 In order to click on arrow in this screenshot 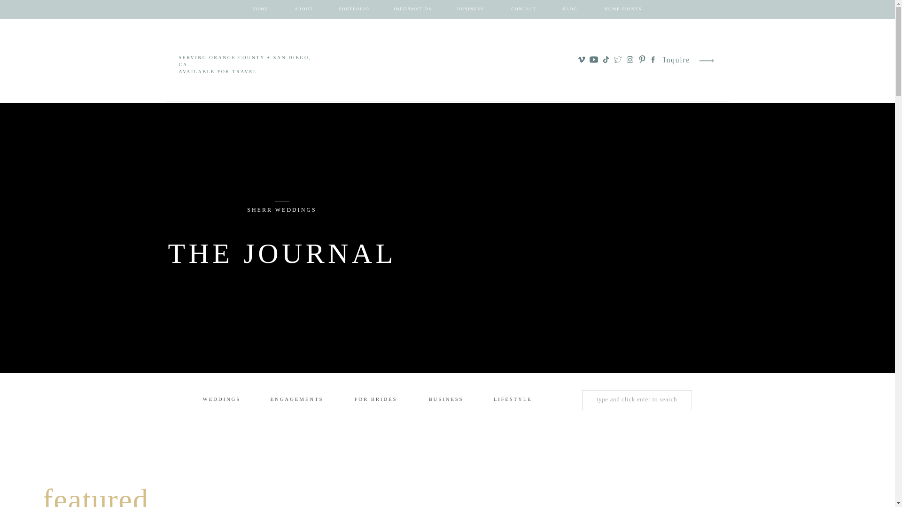, I will do `click(707, 61)`.